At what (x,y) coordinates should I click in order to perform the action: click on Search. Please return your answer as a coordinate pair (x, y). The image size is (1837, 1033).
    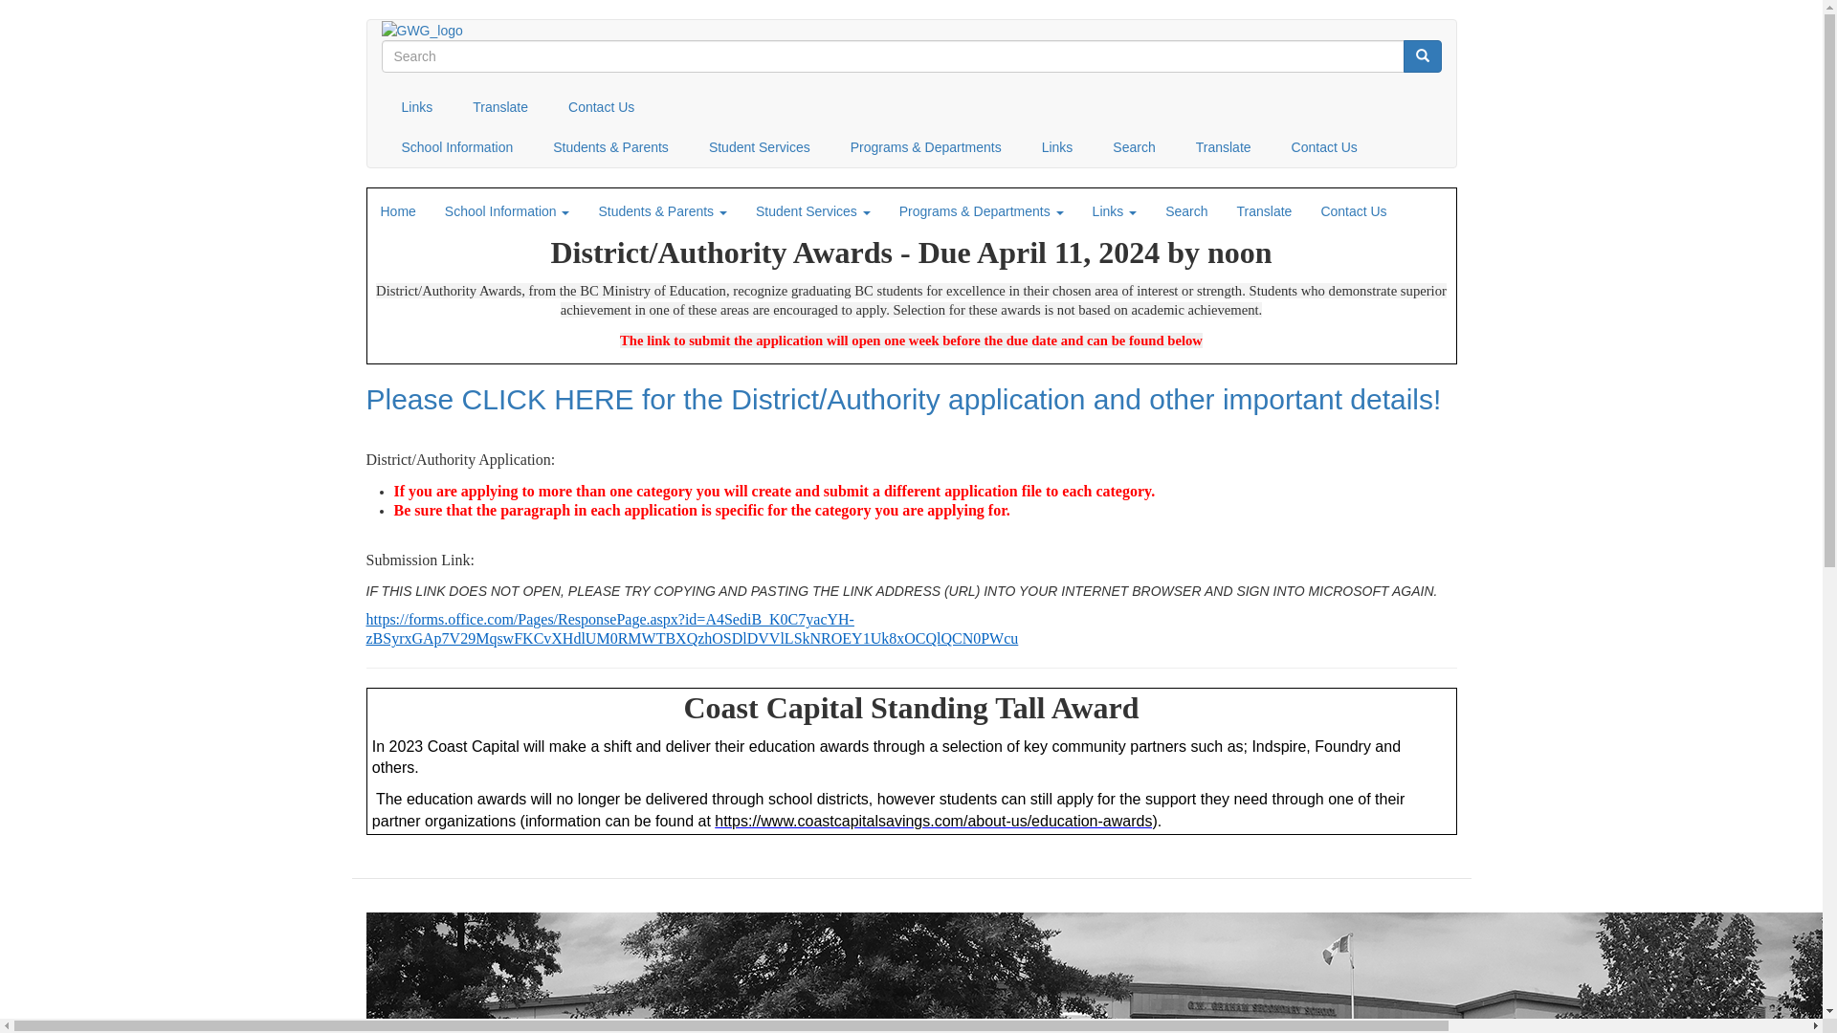
    Looking at the image, I should click on (1186, 211).